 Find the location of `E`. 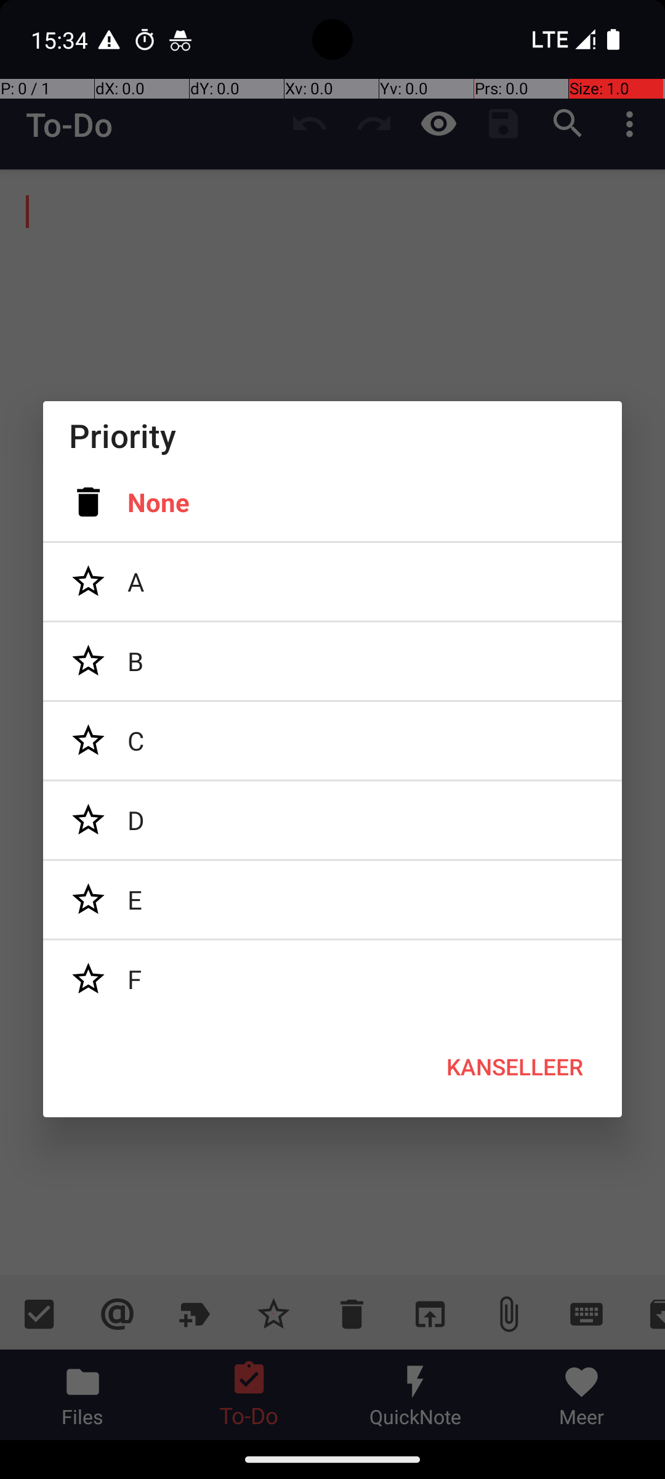

E is located at coordinates (332, 900).